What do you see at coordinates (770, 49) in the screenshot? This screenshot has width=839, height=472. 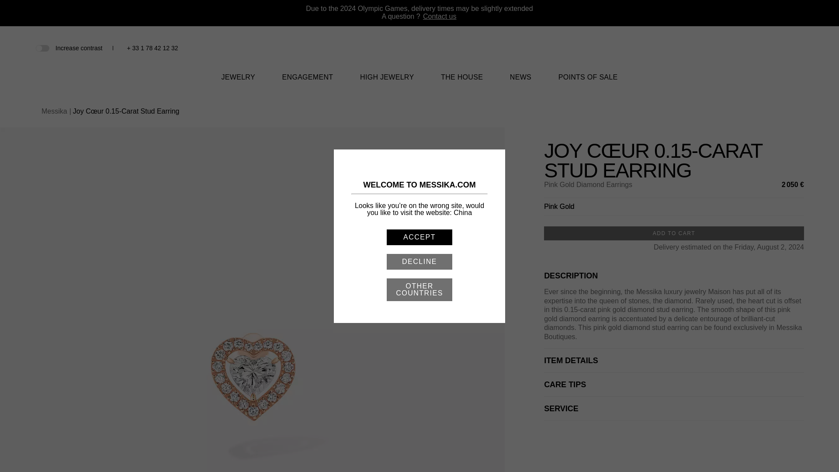 I see `Wishlist` at bounding box center [770, 49].